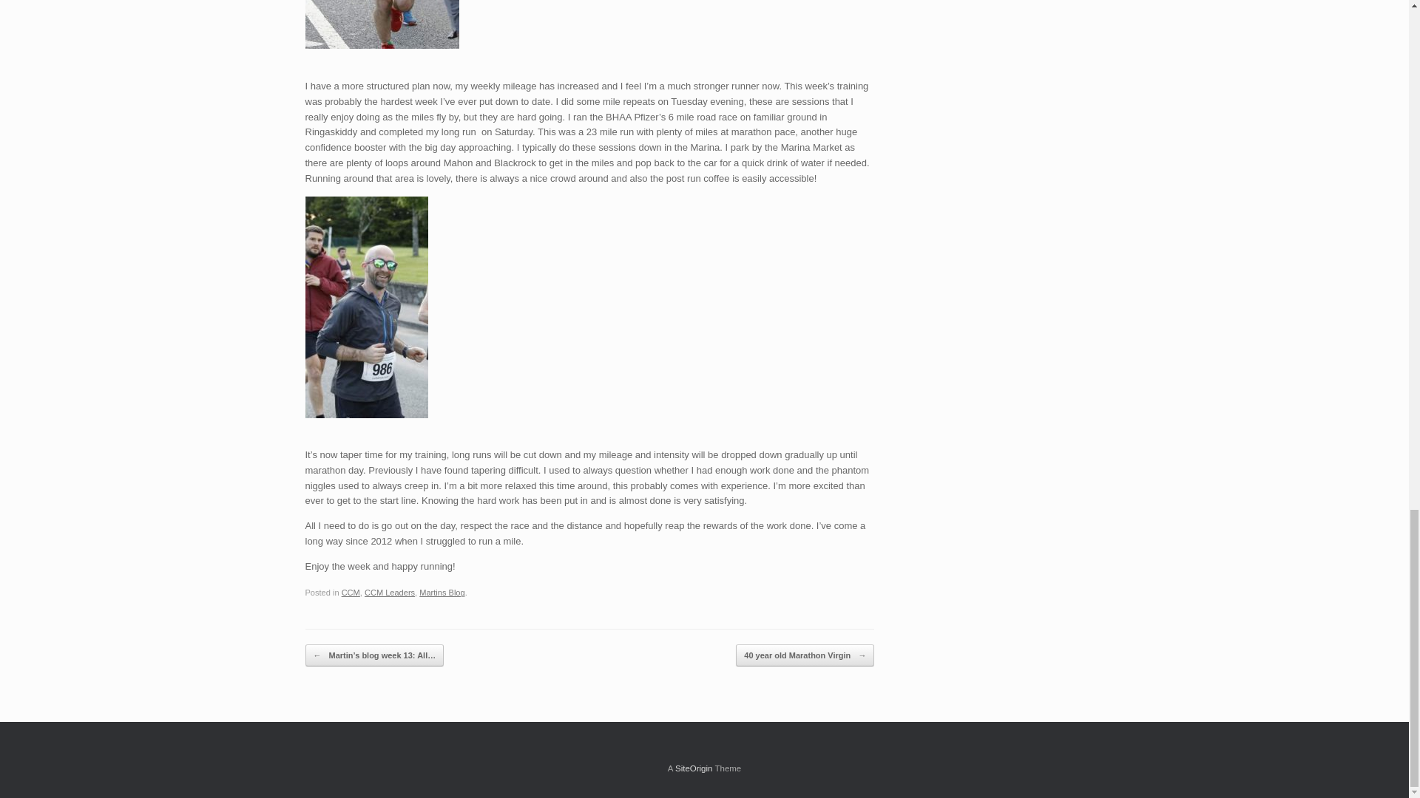 The width and height of the screenshot is (1420, 798). What do you see at coordinates (389, 592) in the screenshot?
I see `CCM Leaders` at bounding box center [389, 592].